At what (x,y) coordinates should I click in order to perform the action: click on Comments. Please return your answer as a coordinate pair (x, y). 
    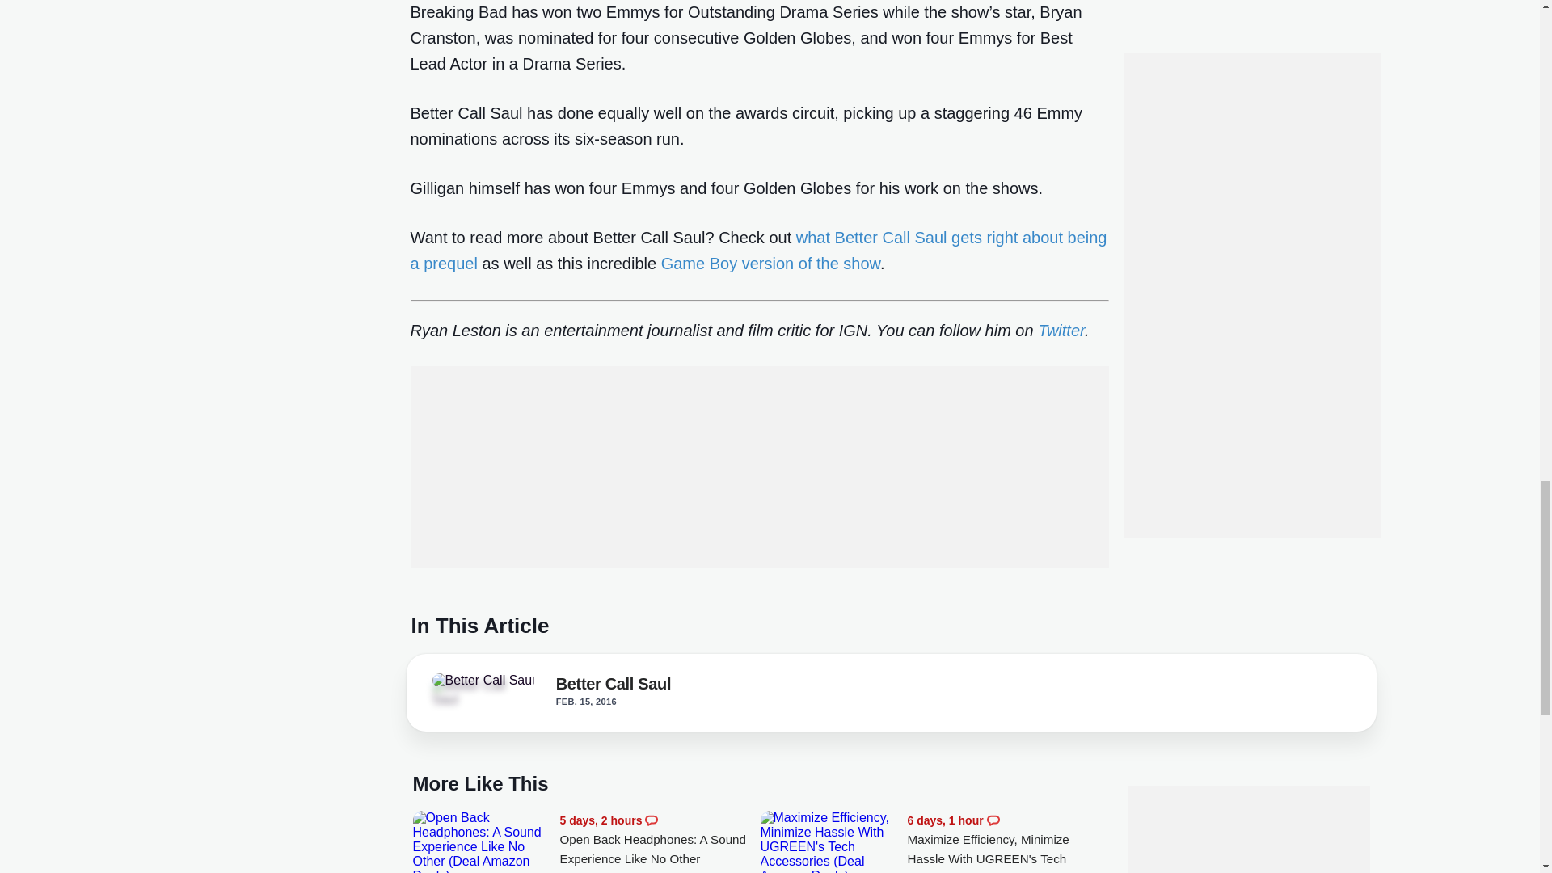
    Looking at the image, I should click on (652, 820).